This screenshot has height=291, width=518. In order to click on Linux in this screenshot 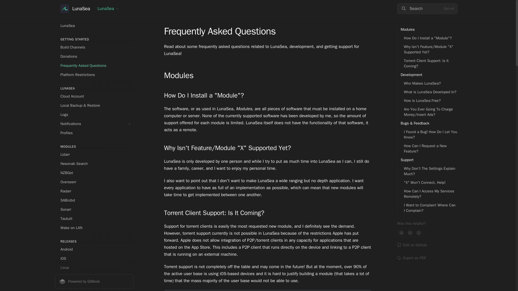, I will do `click(94, 268)`.